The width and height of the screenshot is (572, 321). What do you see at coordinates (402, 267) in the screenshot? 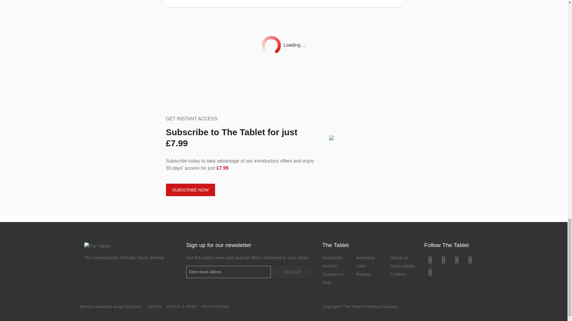
I see `Accessibility` at bounding box center [402, 267].